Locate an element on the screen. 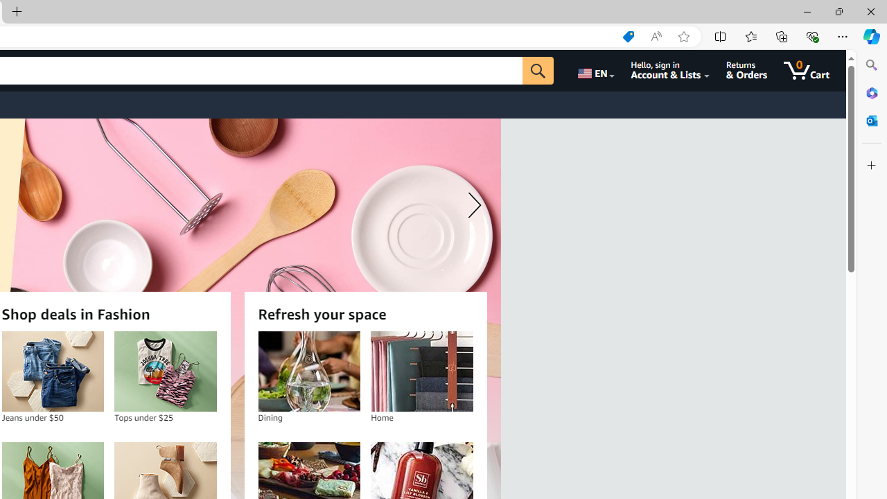  Home is located at coordinates (421, 371).